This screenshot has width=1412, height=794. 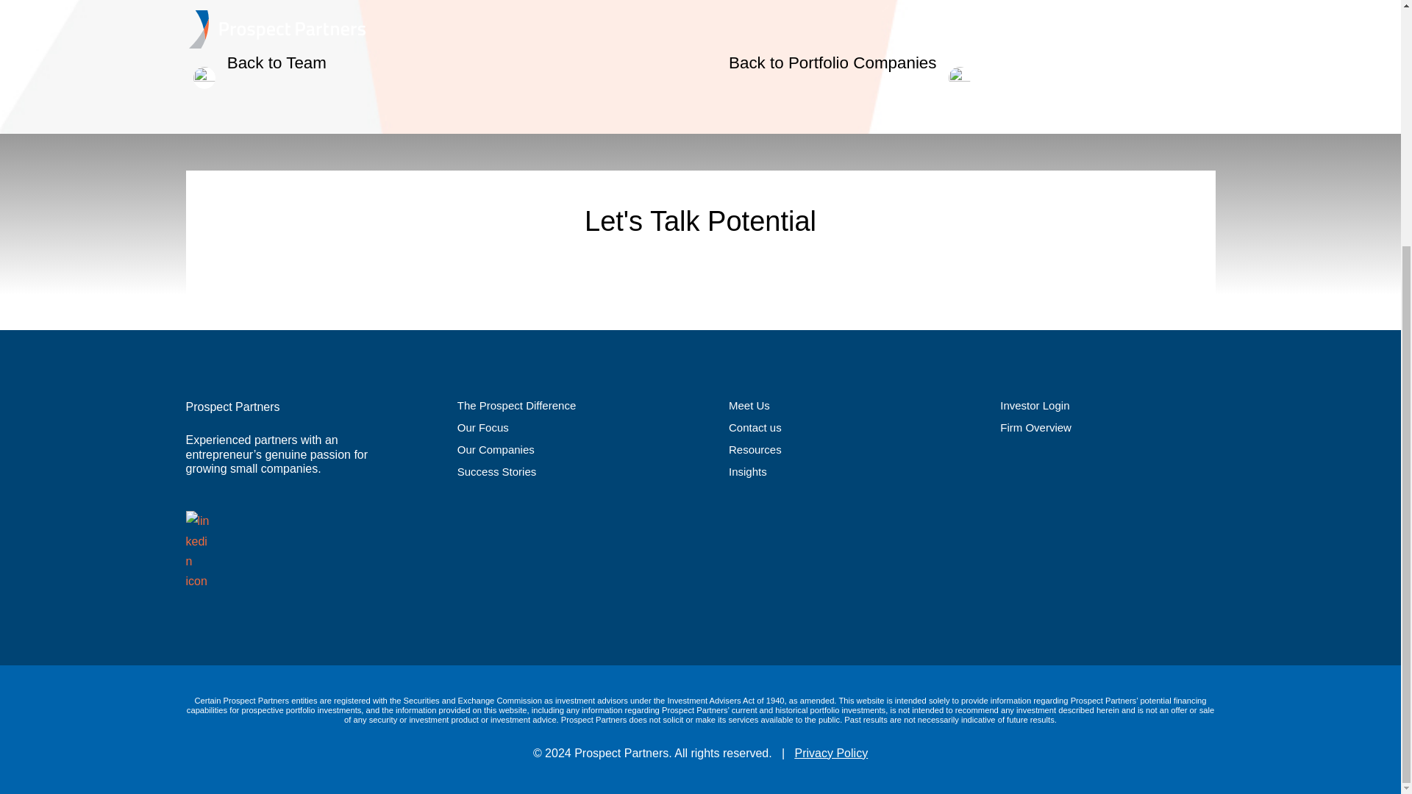 What do you see at coordinates (755, 427) in the screenshot?
I see `Contact us` at bounding box center [755, 427].